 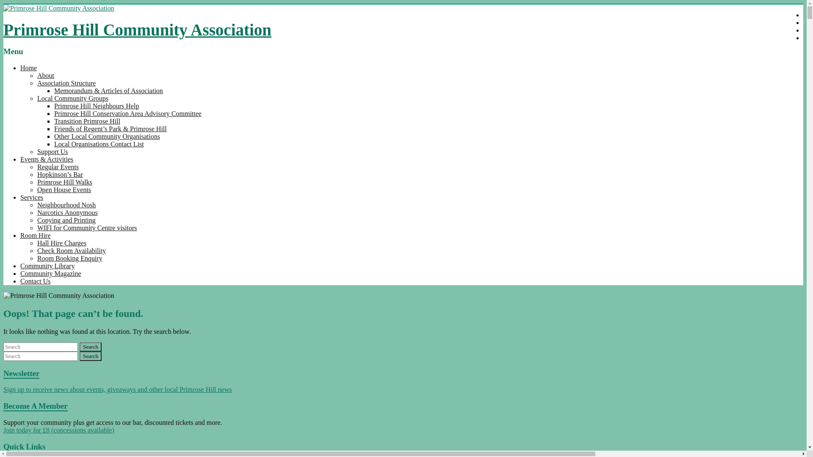 I want to click on Local Community Groups, so click(x=73, y=98).